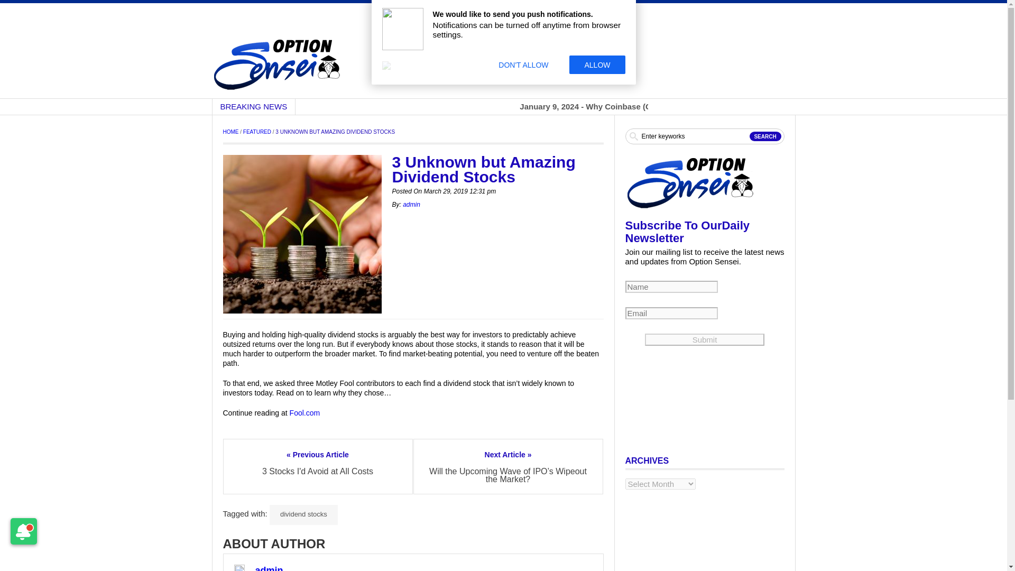 This screenshot has width=1015, height=571. I want to click on Enter keyworks, so click(704, 136).